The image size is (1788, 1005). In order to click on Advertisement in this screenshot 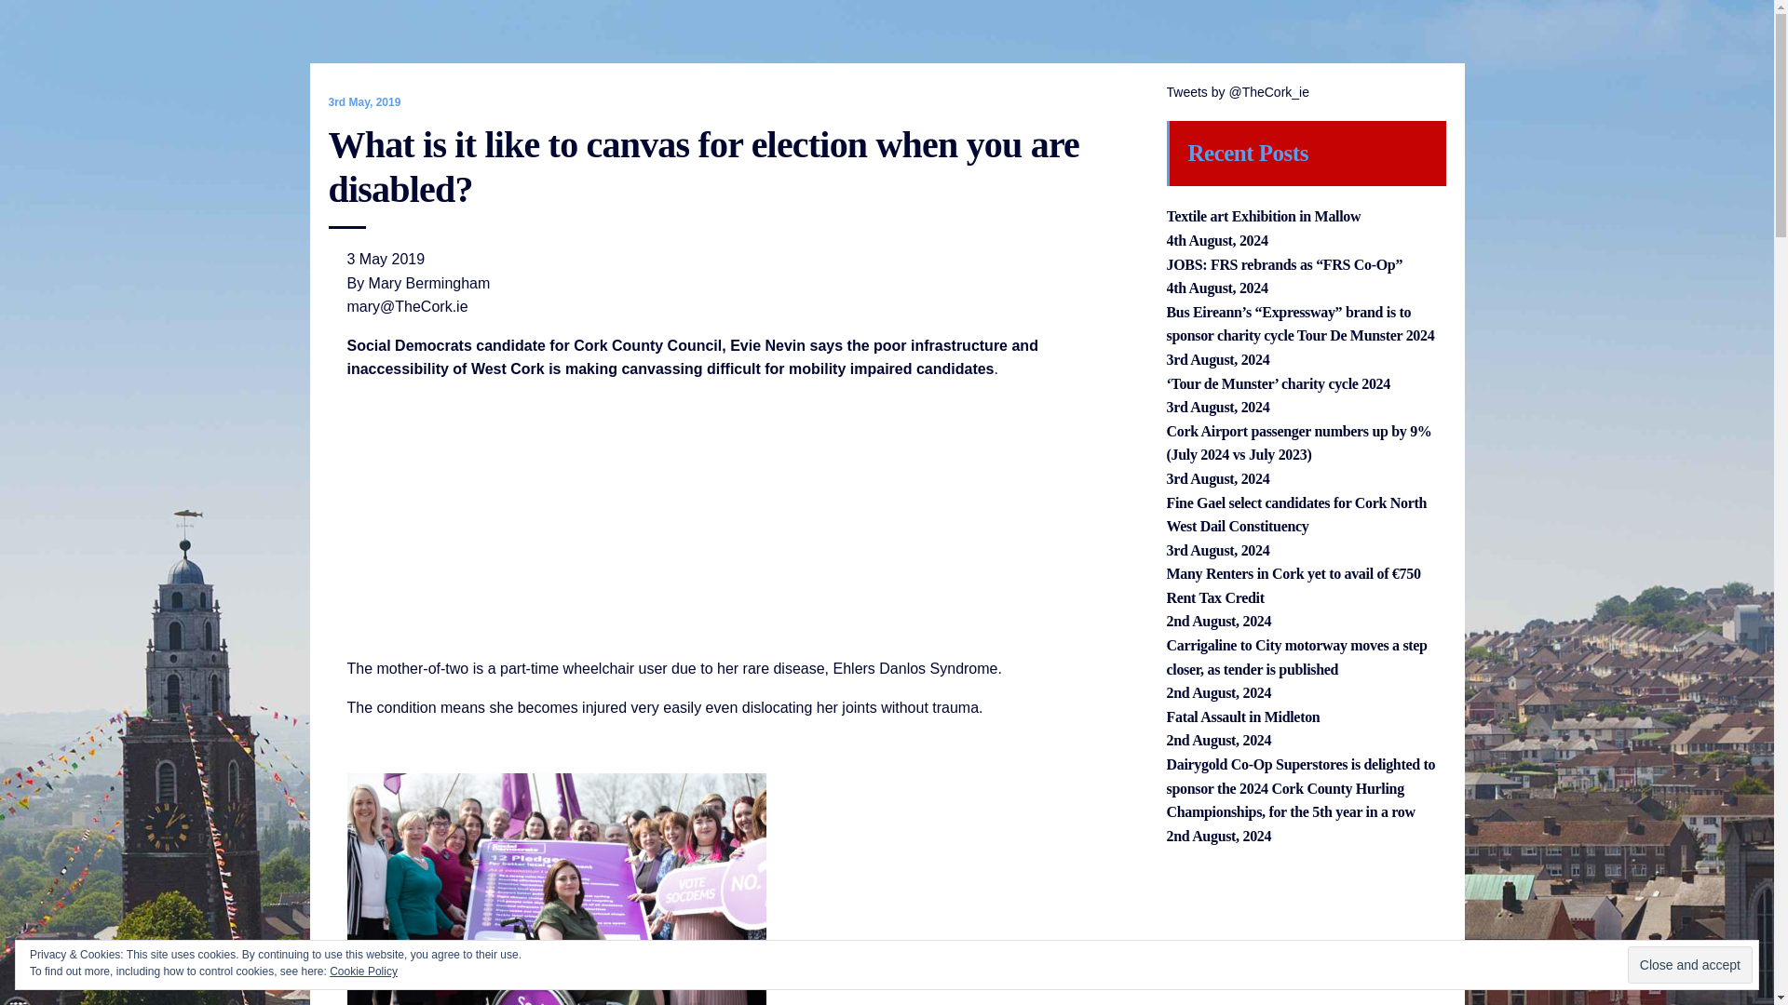, I will do `click(1305, 935)`.